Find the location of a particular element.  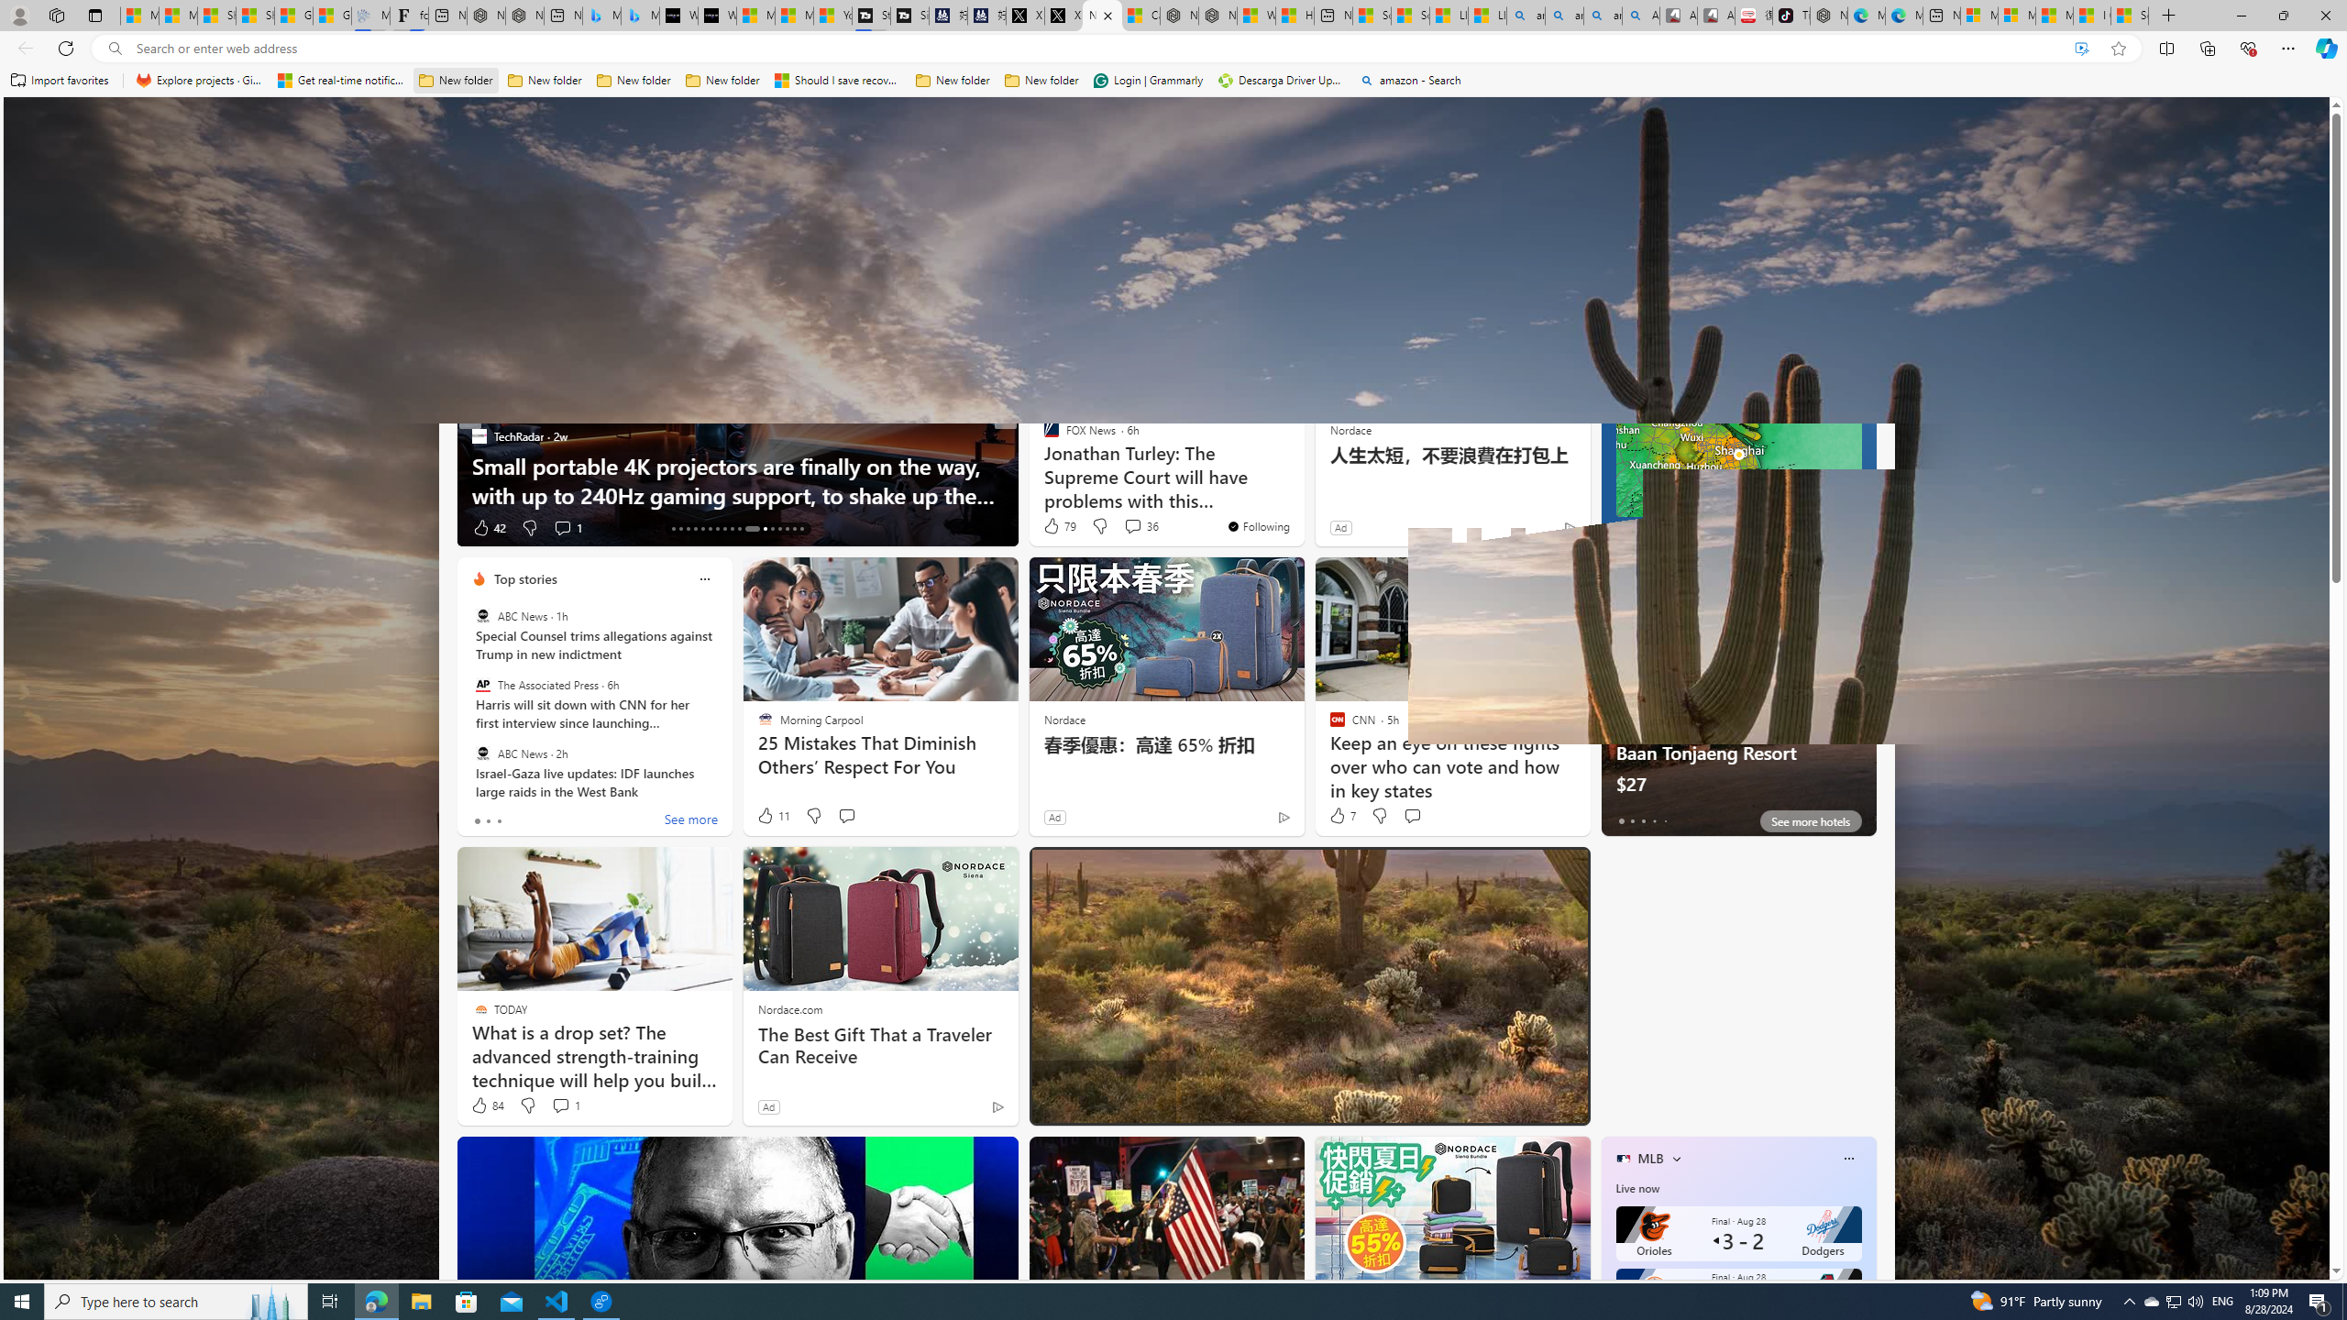

Gilma and Hector both pose tropical trouble for Hawaii is located at coordinates (332, 16).